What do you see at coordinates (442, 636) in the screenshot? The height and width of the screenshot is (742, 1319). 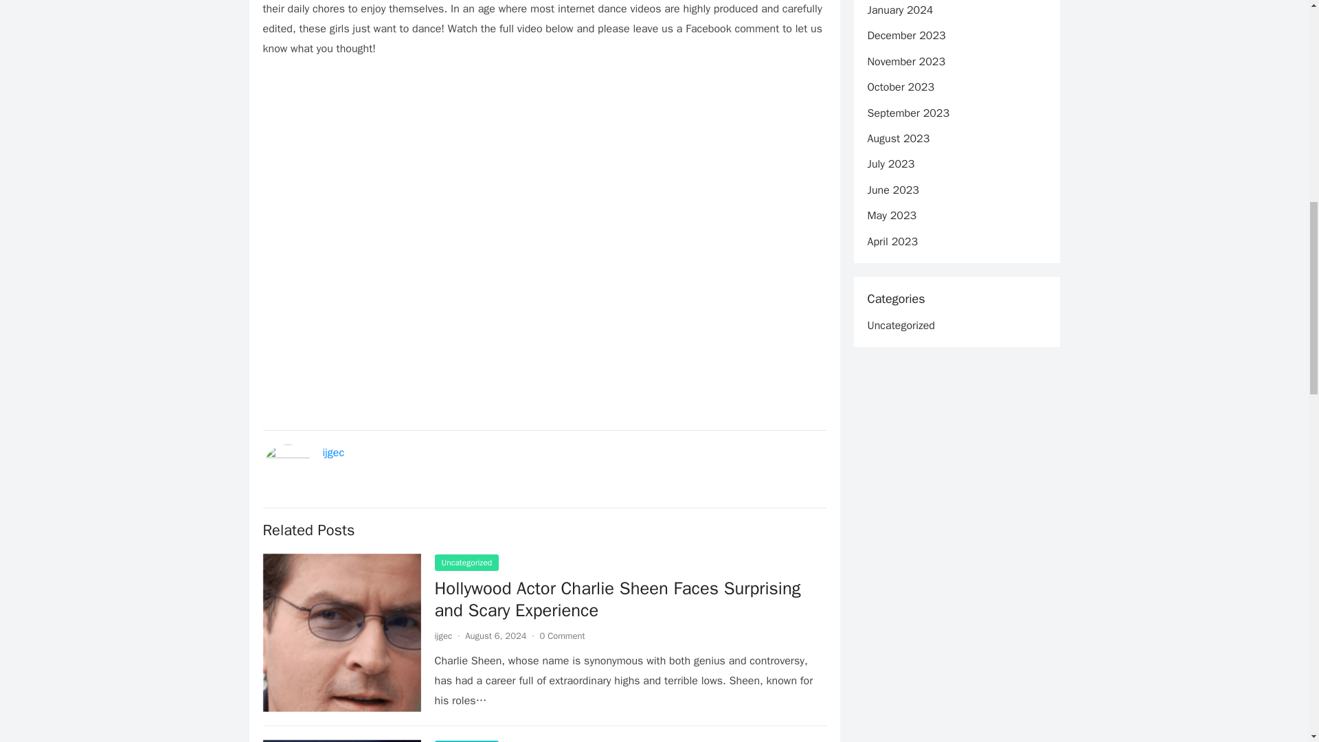 I see `ijgec` at bounding box center [442, 636].